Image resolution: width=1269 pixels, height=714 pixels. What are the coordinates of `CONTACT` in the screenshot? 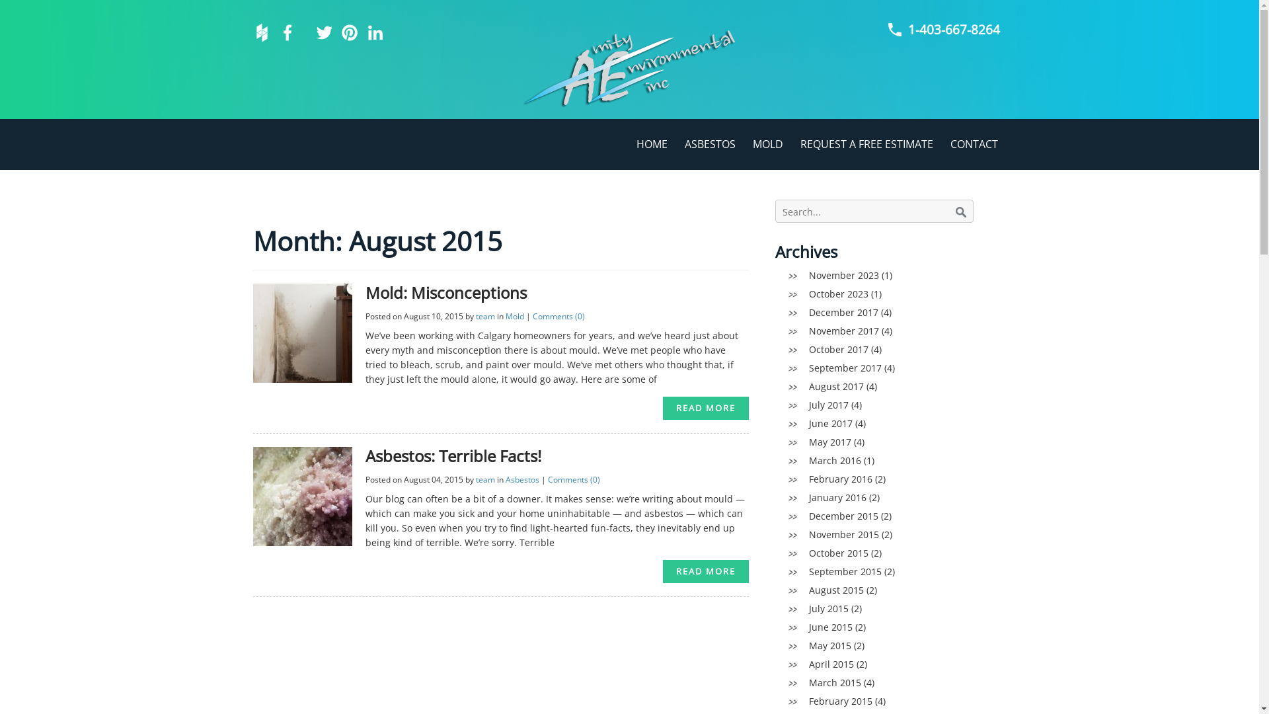 It's located at (974, 144).